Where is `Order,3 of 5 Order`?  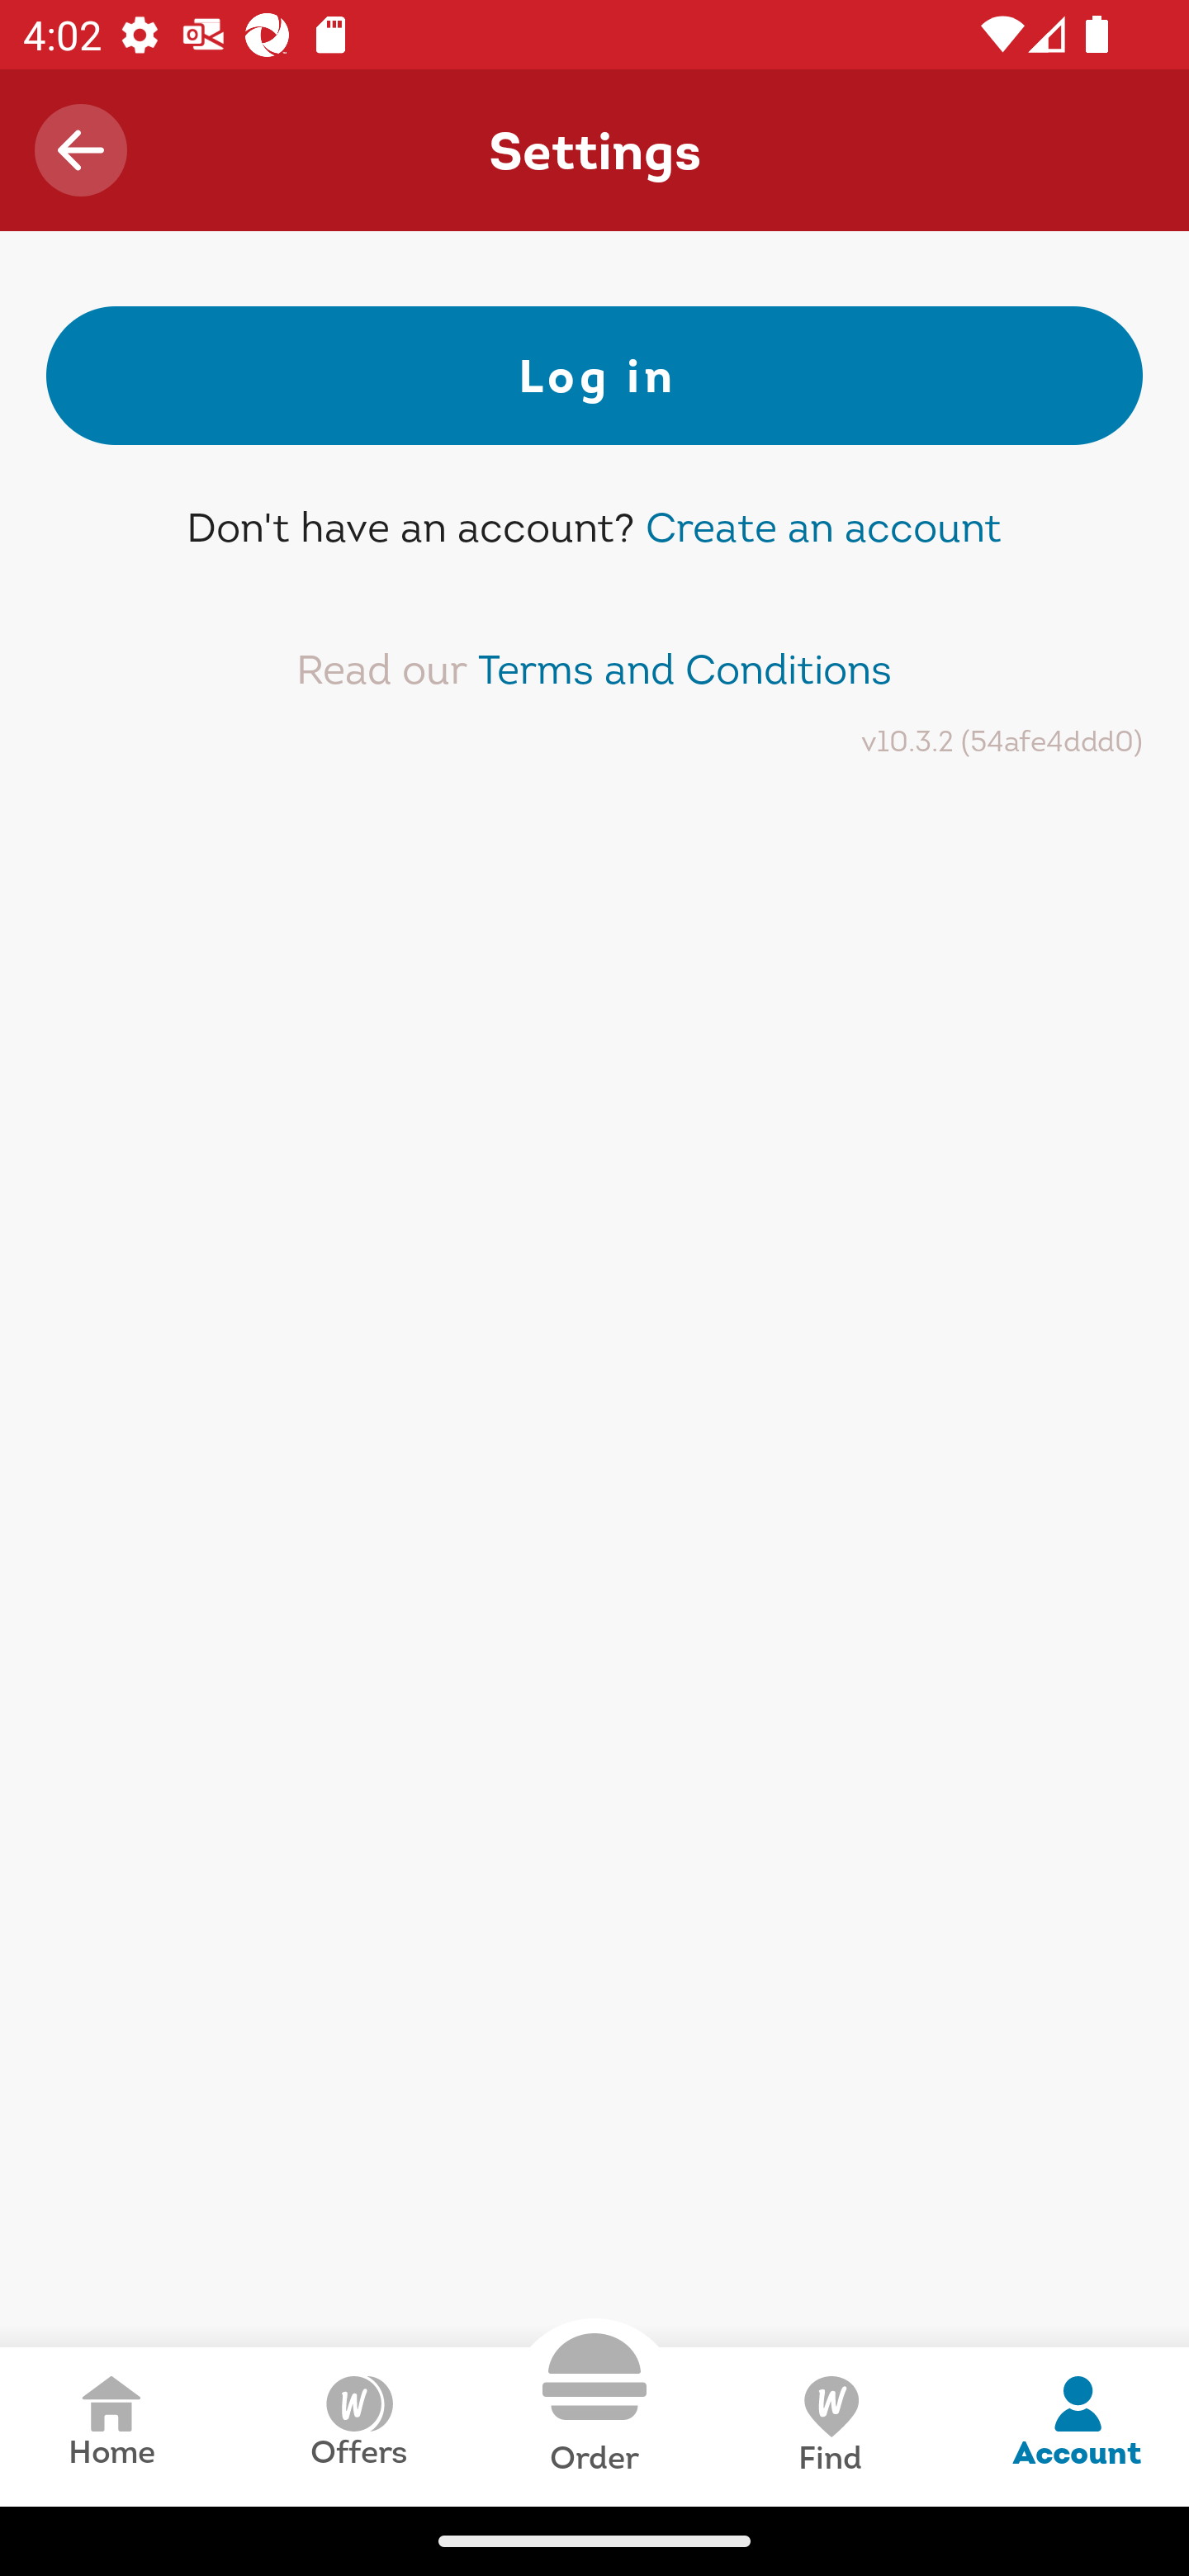
Order,3 of 5 Order is located at coordinates (594, 2404).